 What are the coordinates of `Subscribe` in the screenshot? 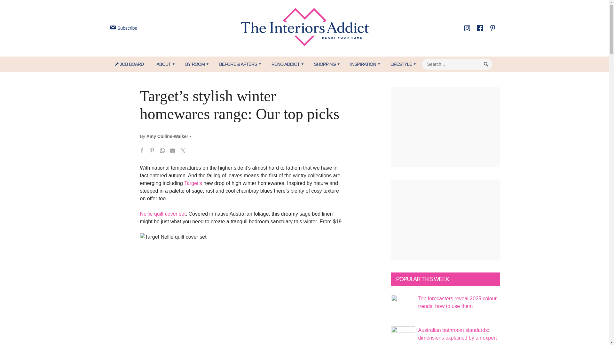 It's located at (123, 28).